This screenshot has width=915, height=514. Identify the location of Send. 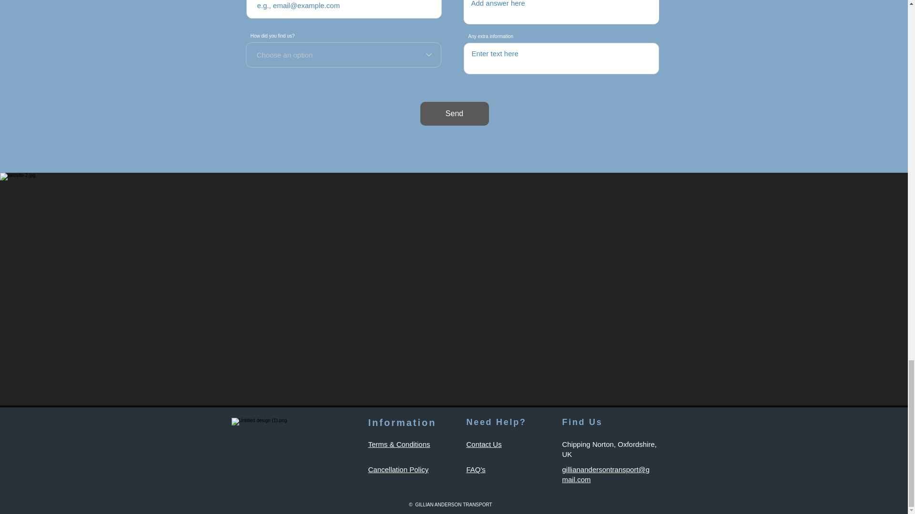
(454, 113).